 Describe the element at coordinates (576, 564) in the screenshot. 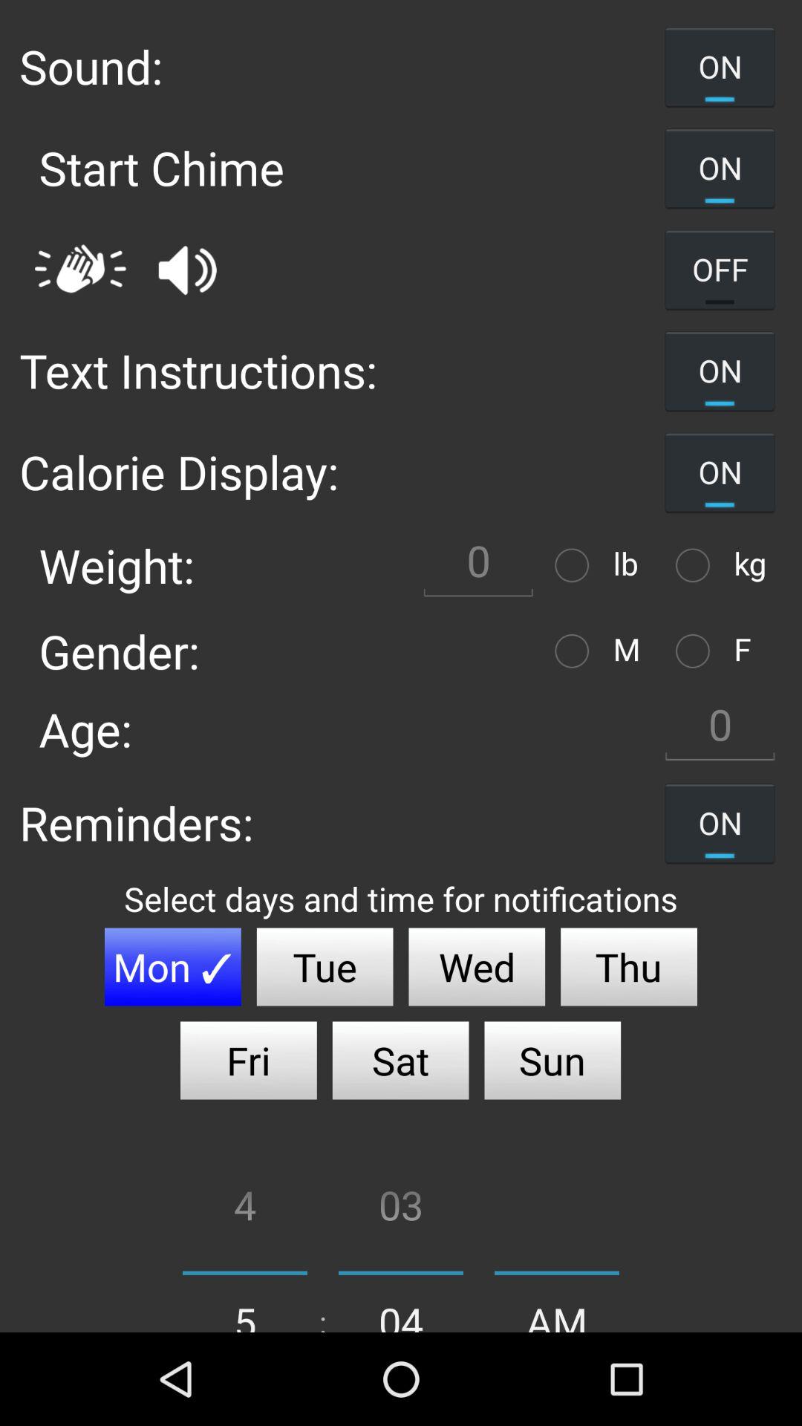

I see `weight meter` at that location.